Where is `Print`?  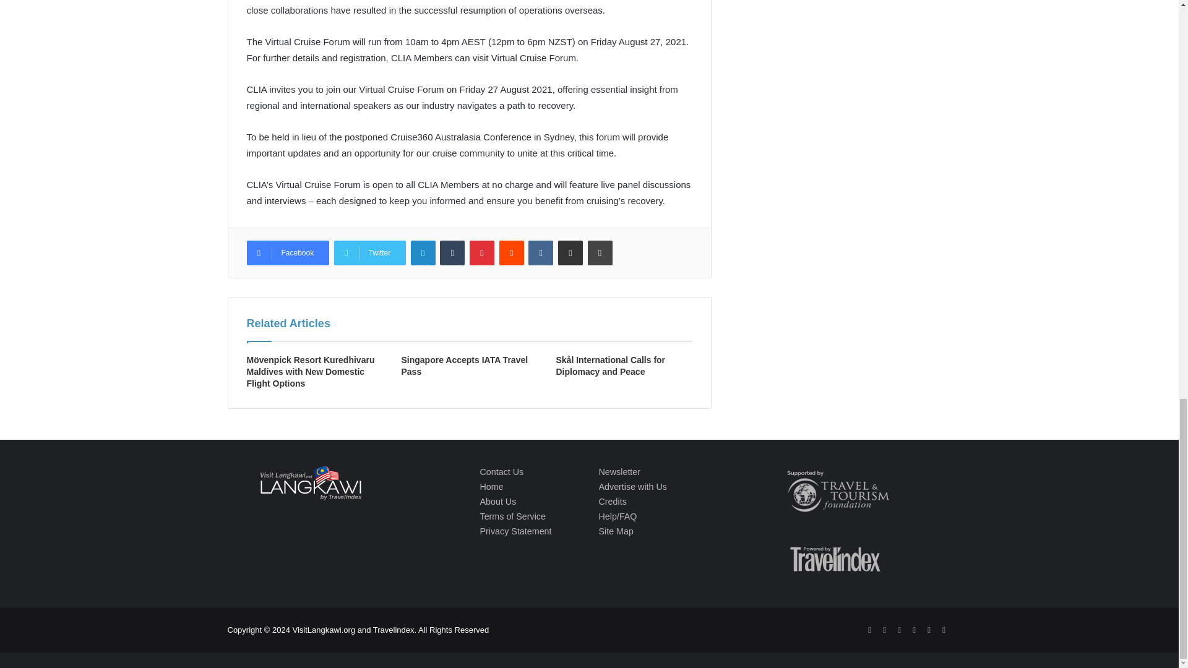
Print is located at coordinates (600, 252).